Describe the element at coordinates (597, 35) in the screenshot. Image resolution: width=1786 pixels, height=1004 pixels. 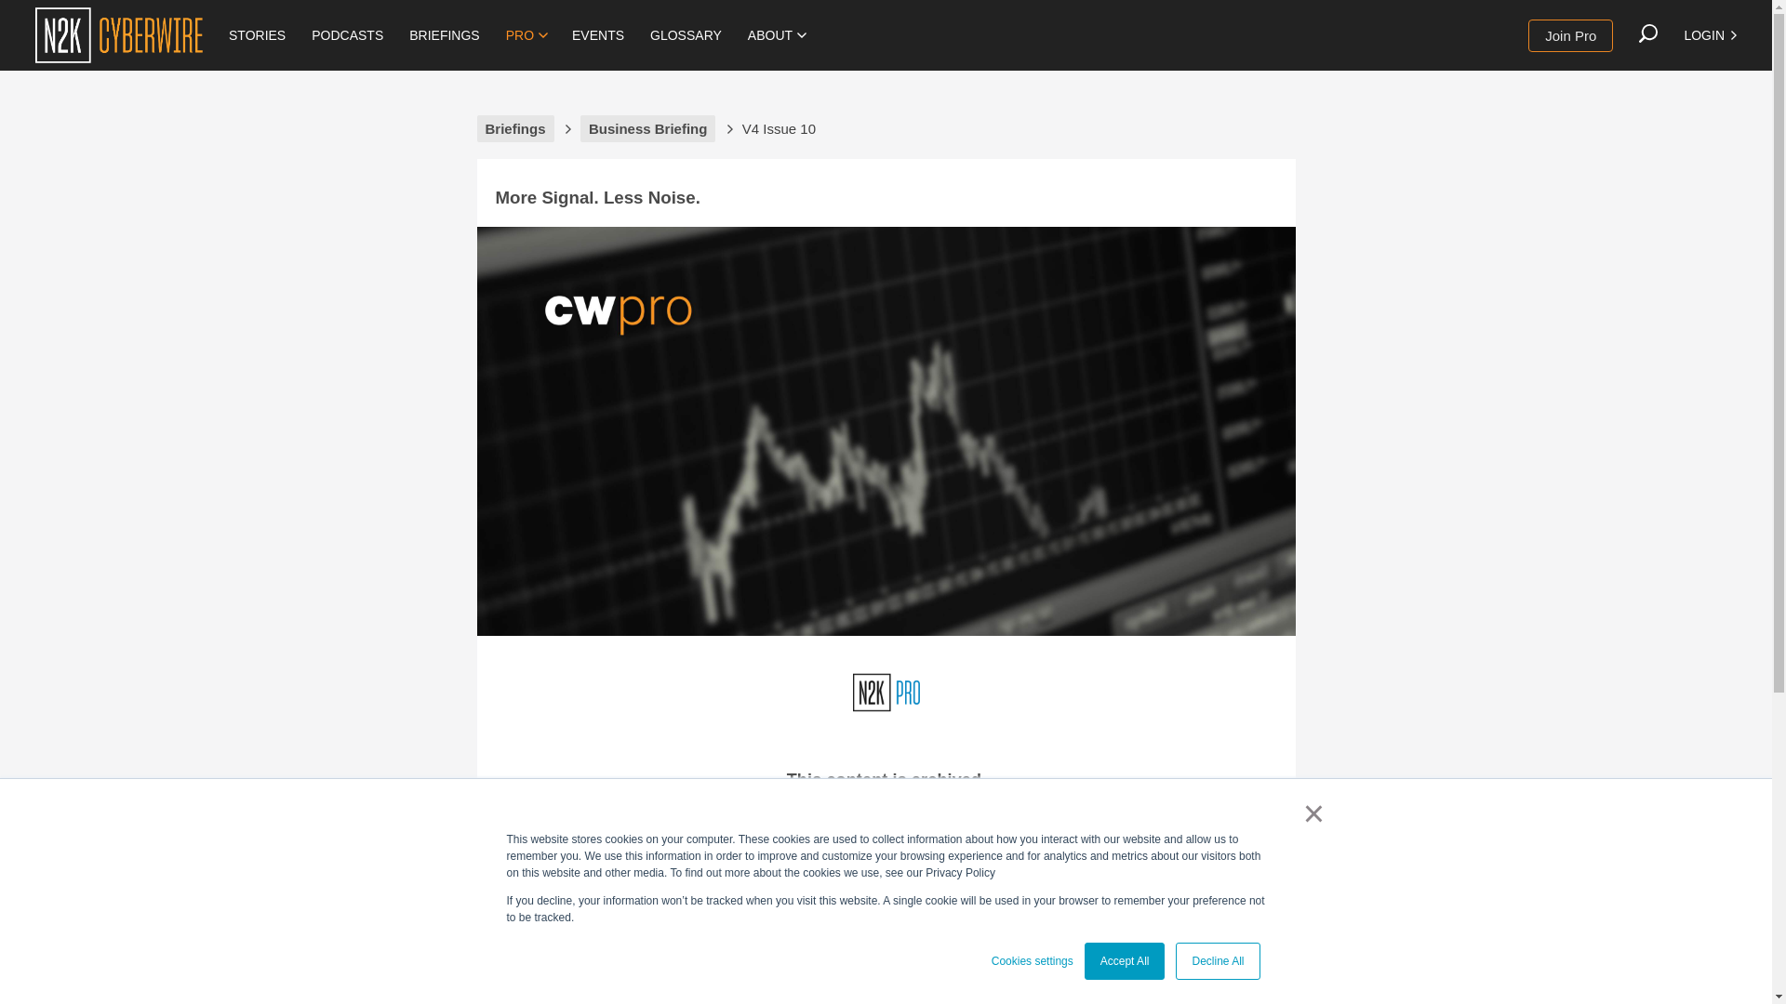
I see `EVENTS` at that location.